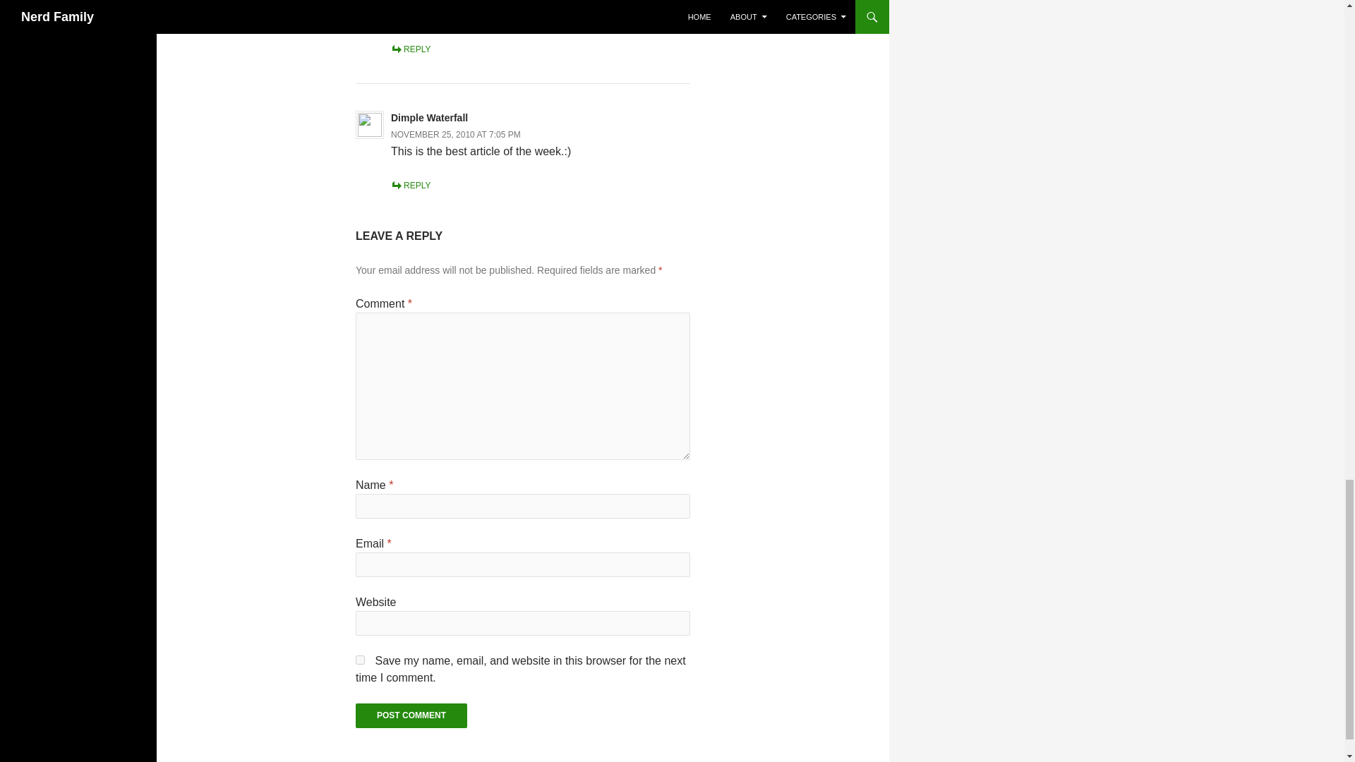  I want to click on yes, so click(360, 659).